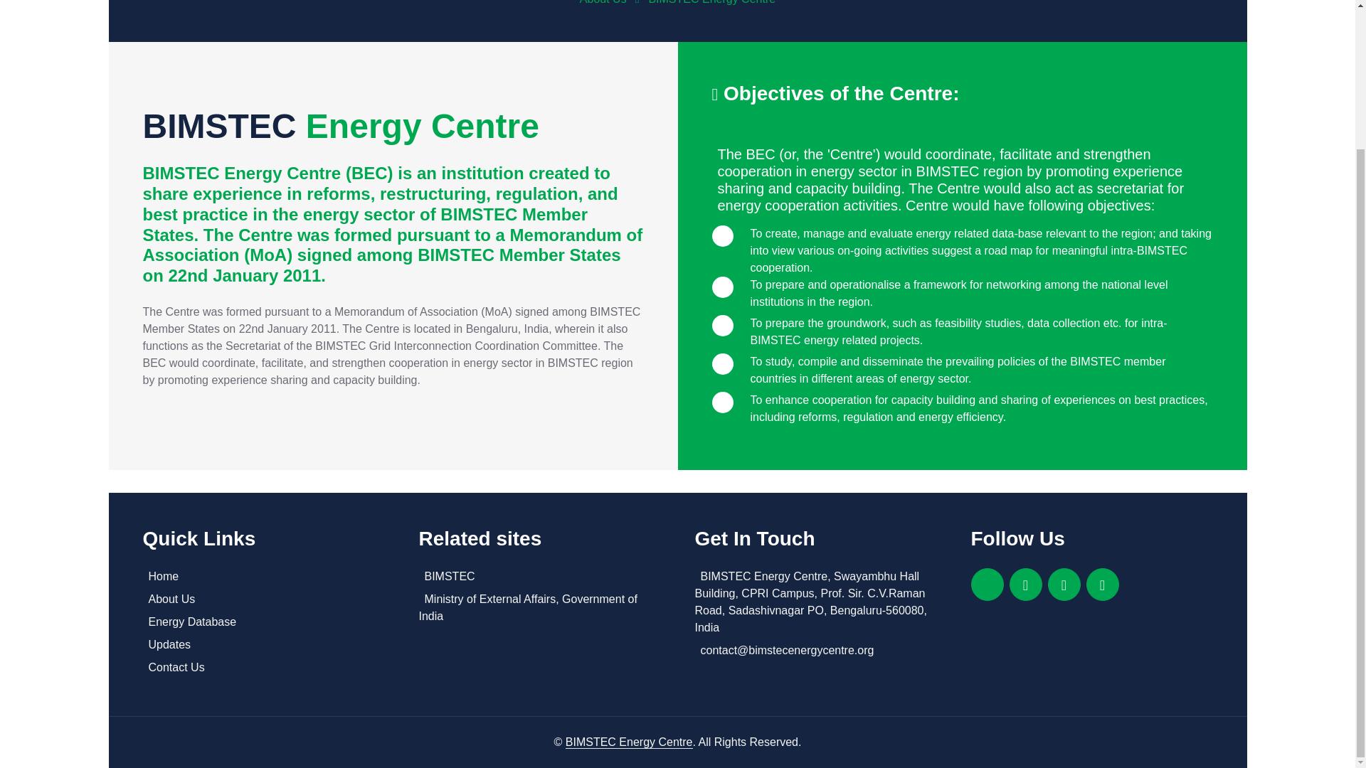 Image resolution: width=1366 pixels, height=768 pixels. I want to click on BIMSTEC Energy Centre, so click(711, 2).